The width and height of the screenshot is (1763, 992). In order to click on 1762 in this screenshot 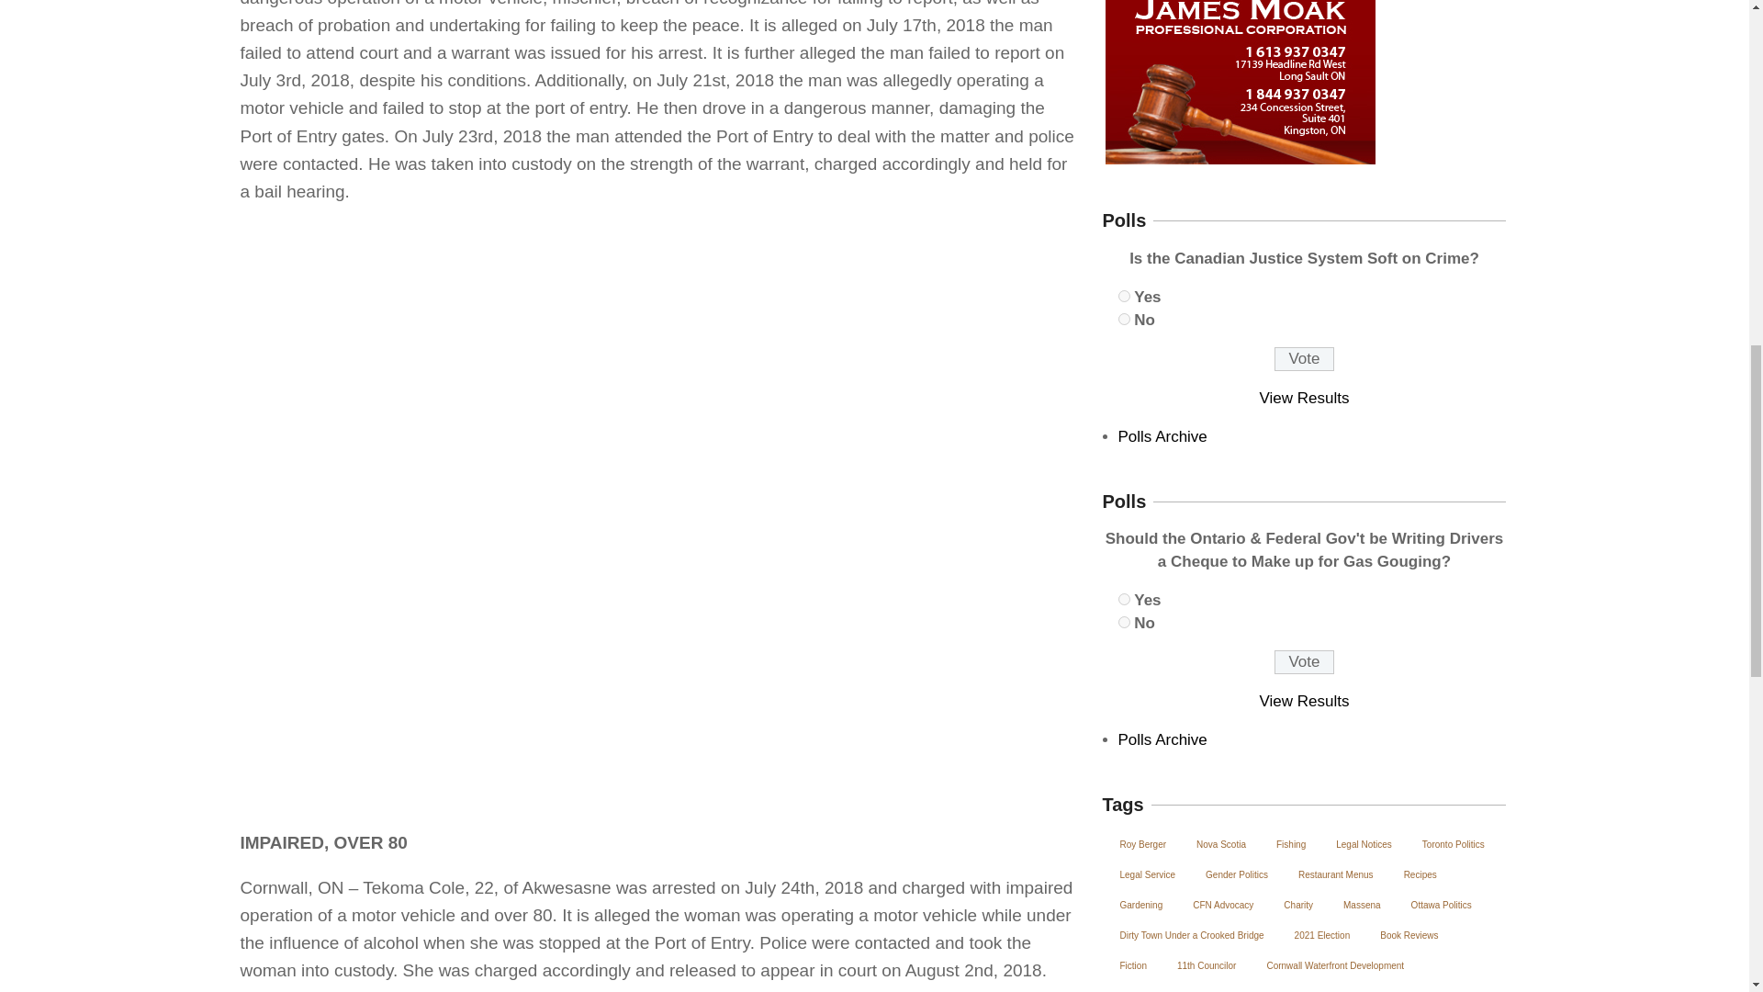, I will do `click(1124, 599)`.